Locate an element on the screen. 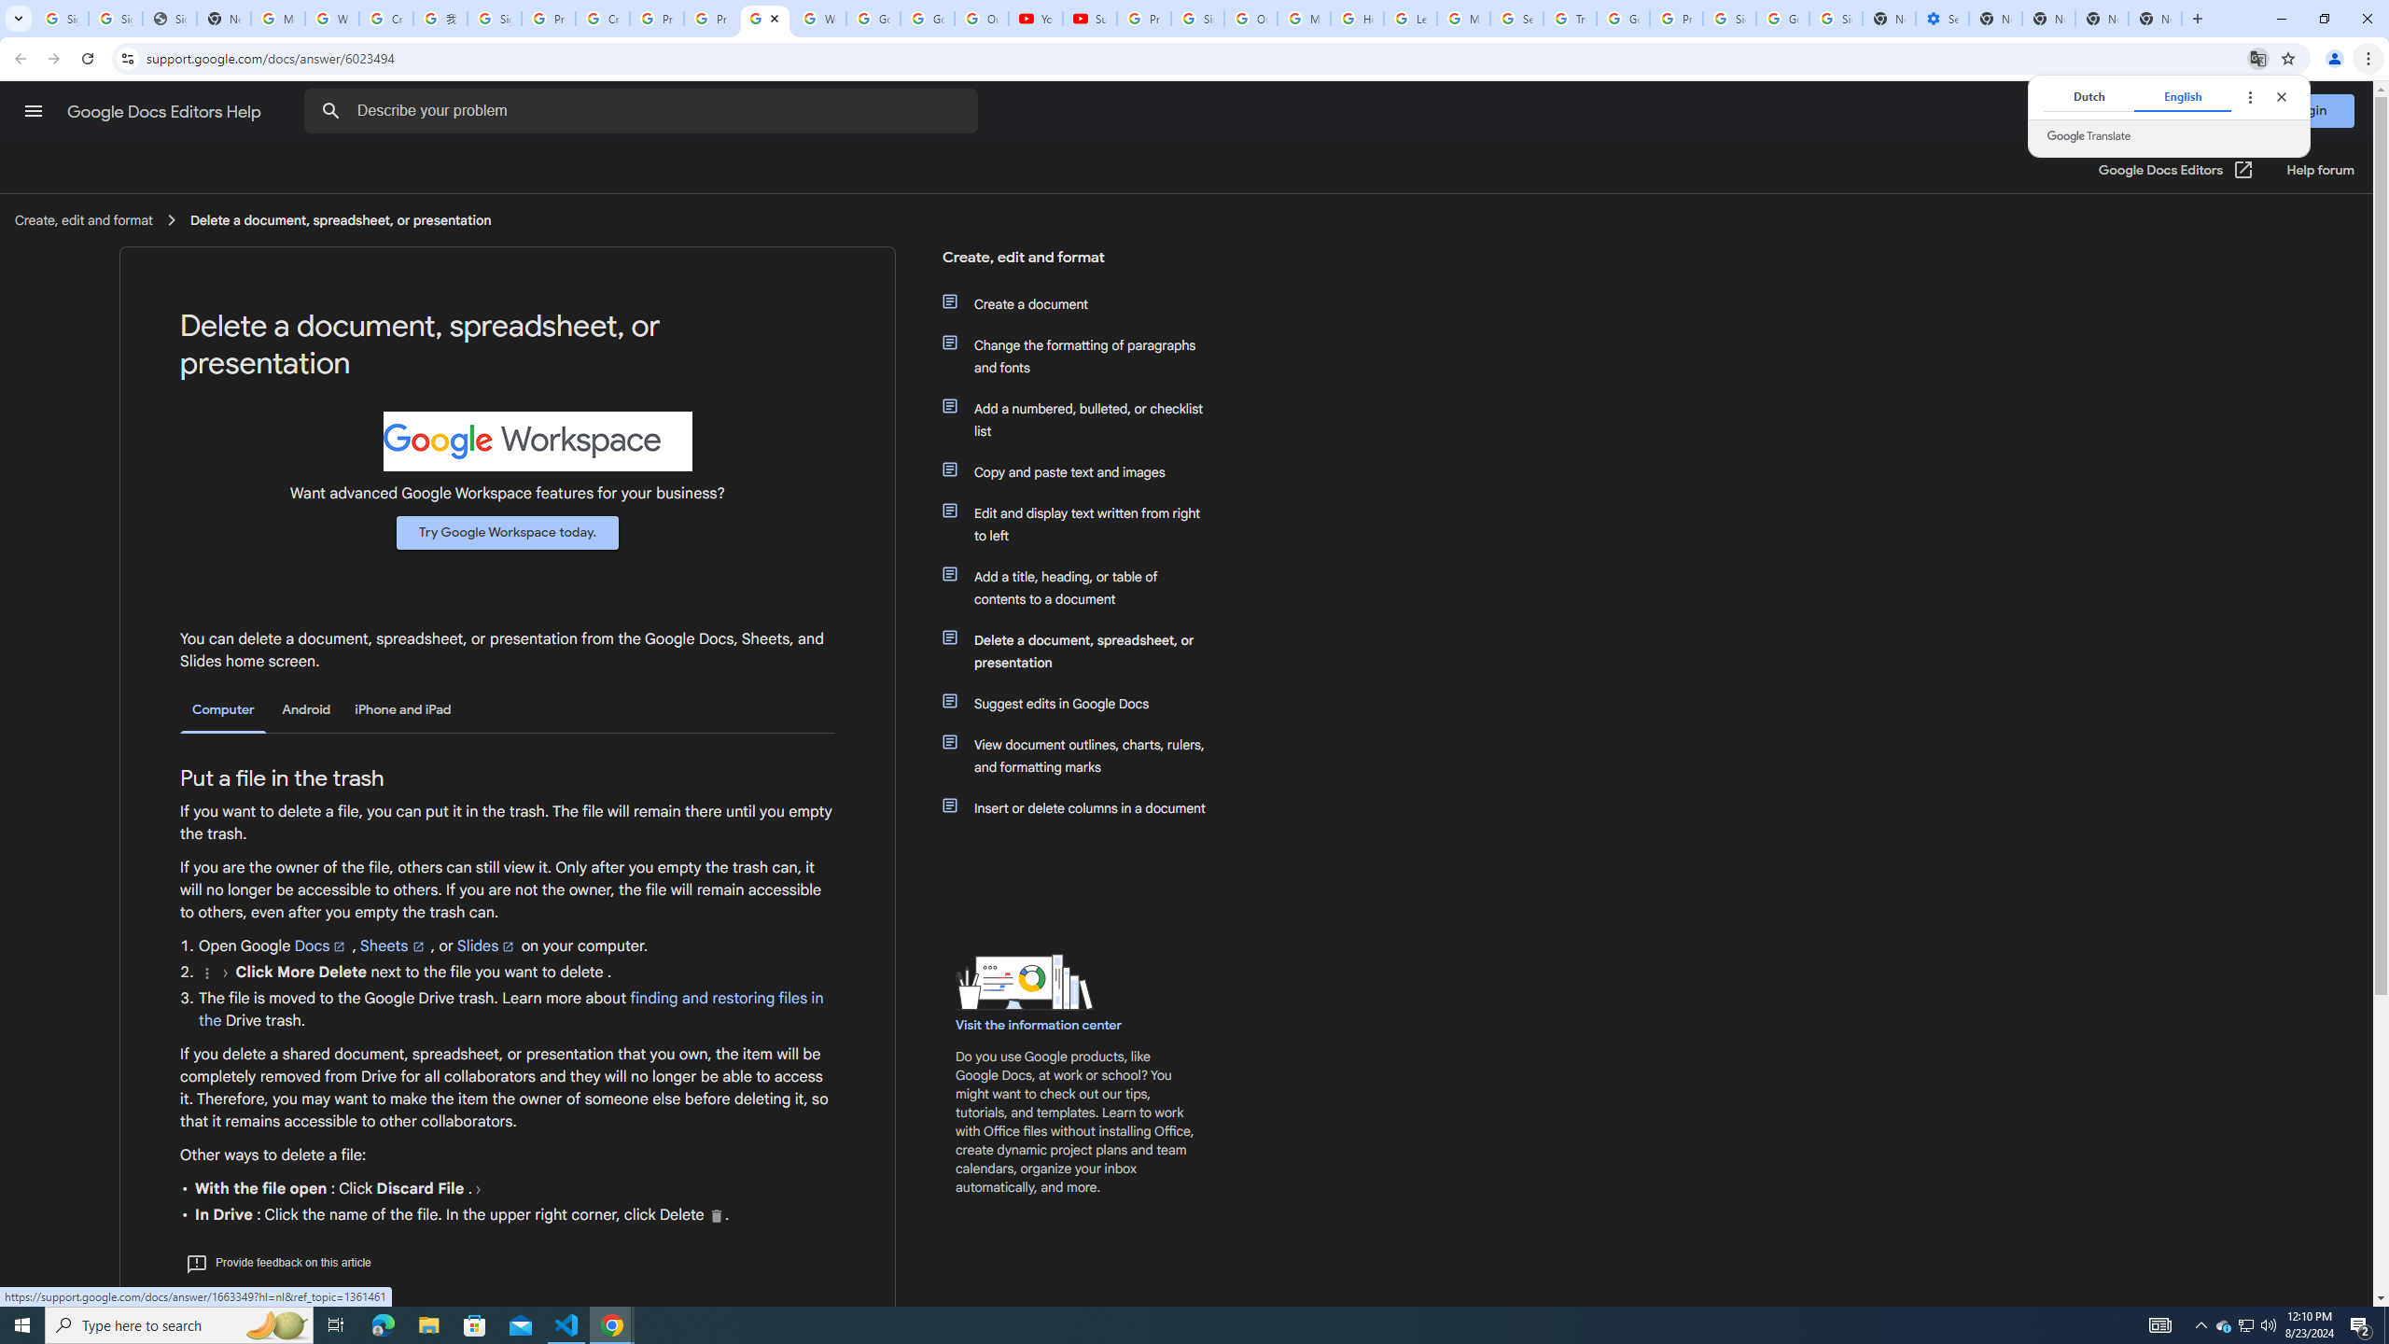 This screenshot has height=1344, width=2389. To delete is located at coordinates (717, 1215).